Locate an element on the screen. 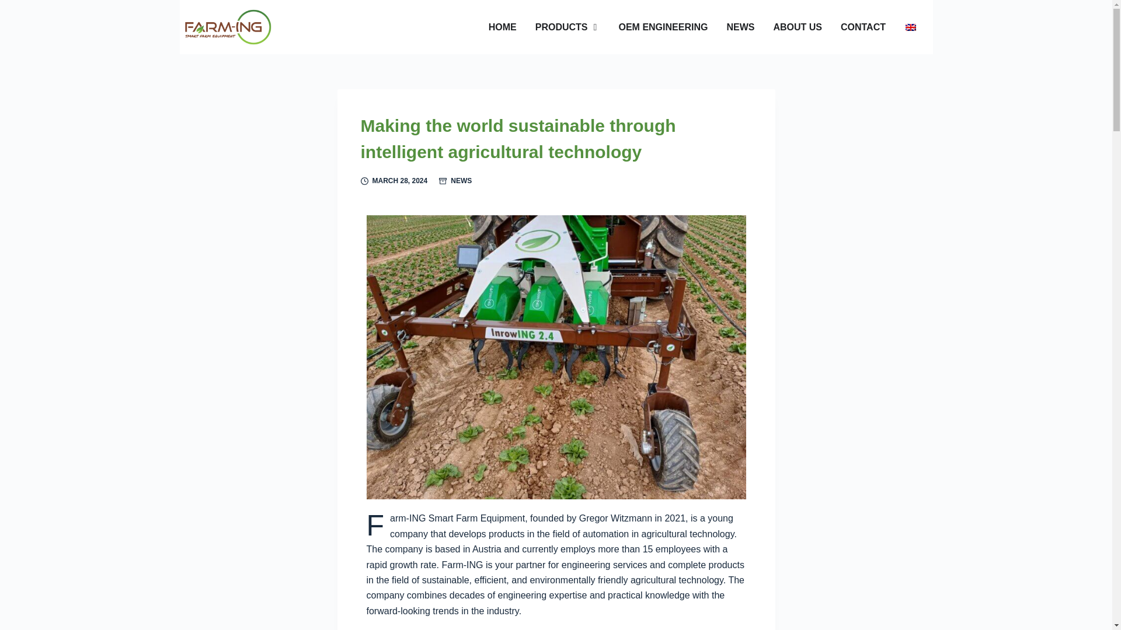 Image resolution: width=1121 pixels, height=630 pixels. NEWS is located at coordinates (461, 181).